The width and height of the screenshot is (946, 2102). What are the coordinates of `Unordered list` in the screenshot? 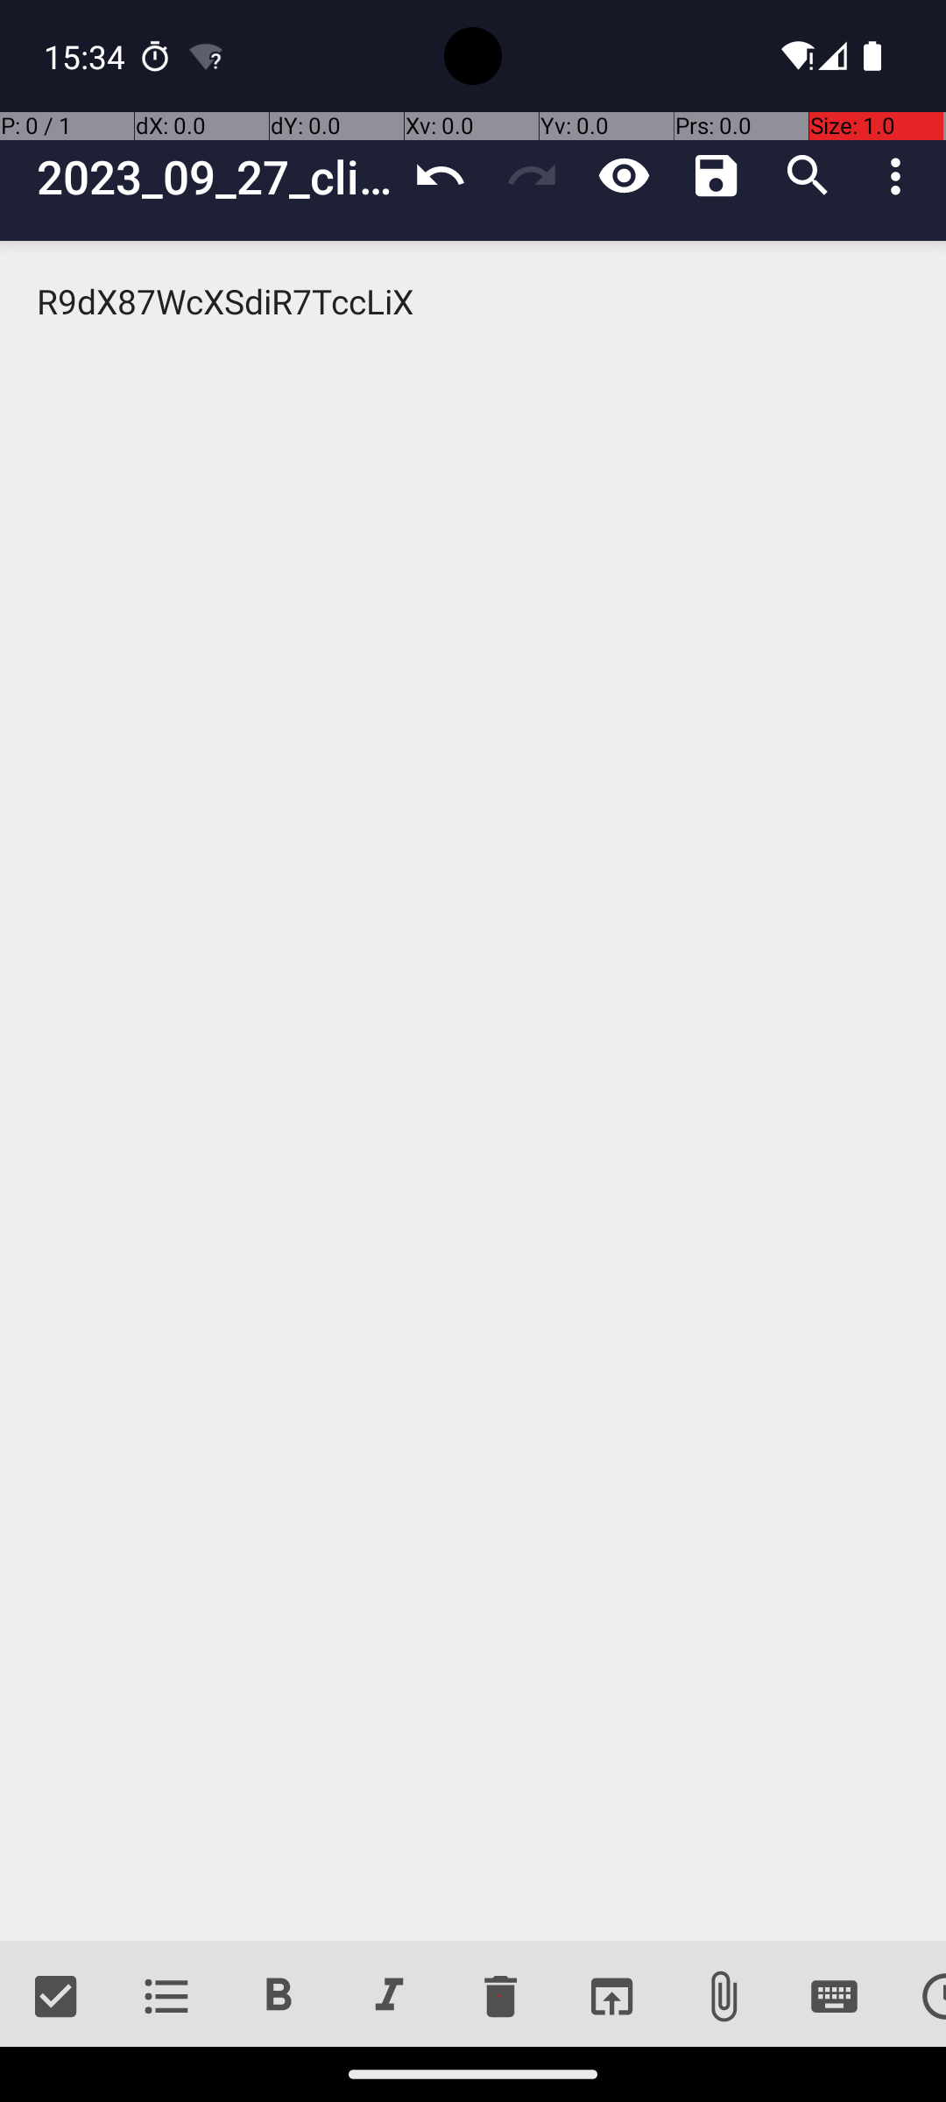 It's located at (166, 1997).